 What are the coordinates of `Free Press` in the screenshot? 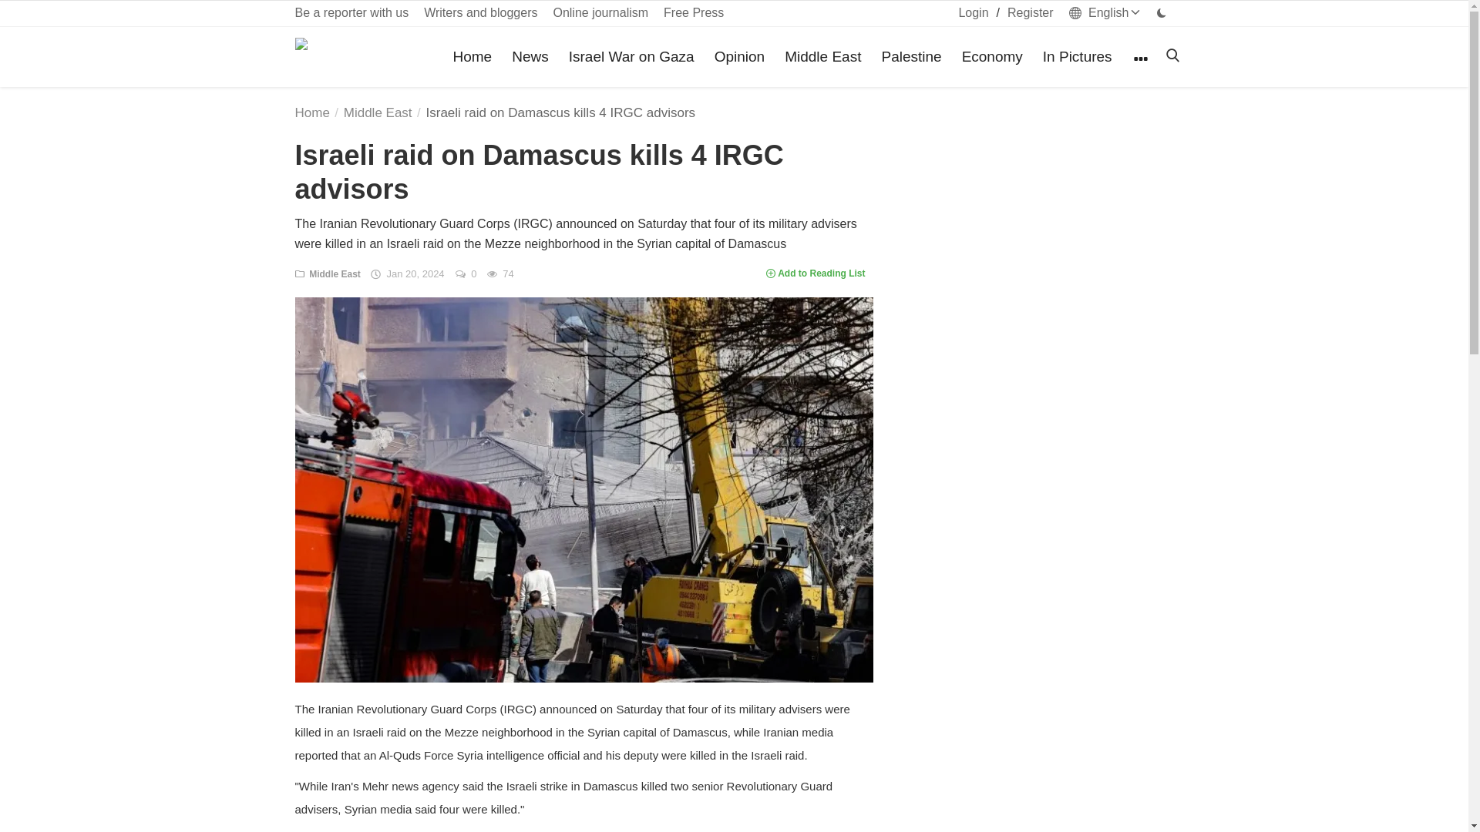 It's located at (693, 12).